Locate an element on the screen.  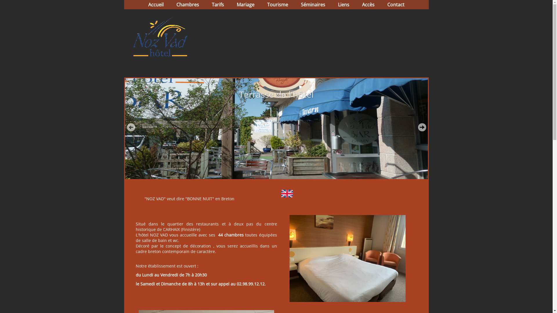
Chambres is located at coordinates (188, 5).